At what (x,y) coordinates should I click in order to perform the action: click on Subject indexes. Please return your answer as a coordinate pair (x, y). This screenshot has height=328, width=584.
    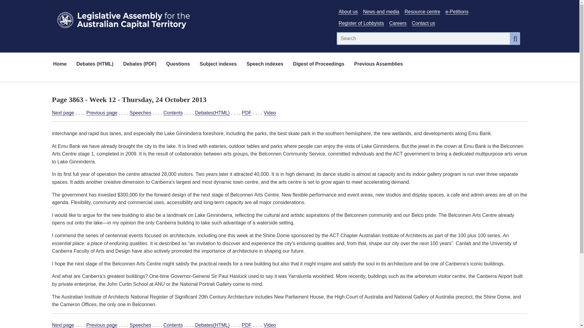
    Looking at the image, I should click on (218, 64).